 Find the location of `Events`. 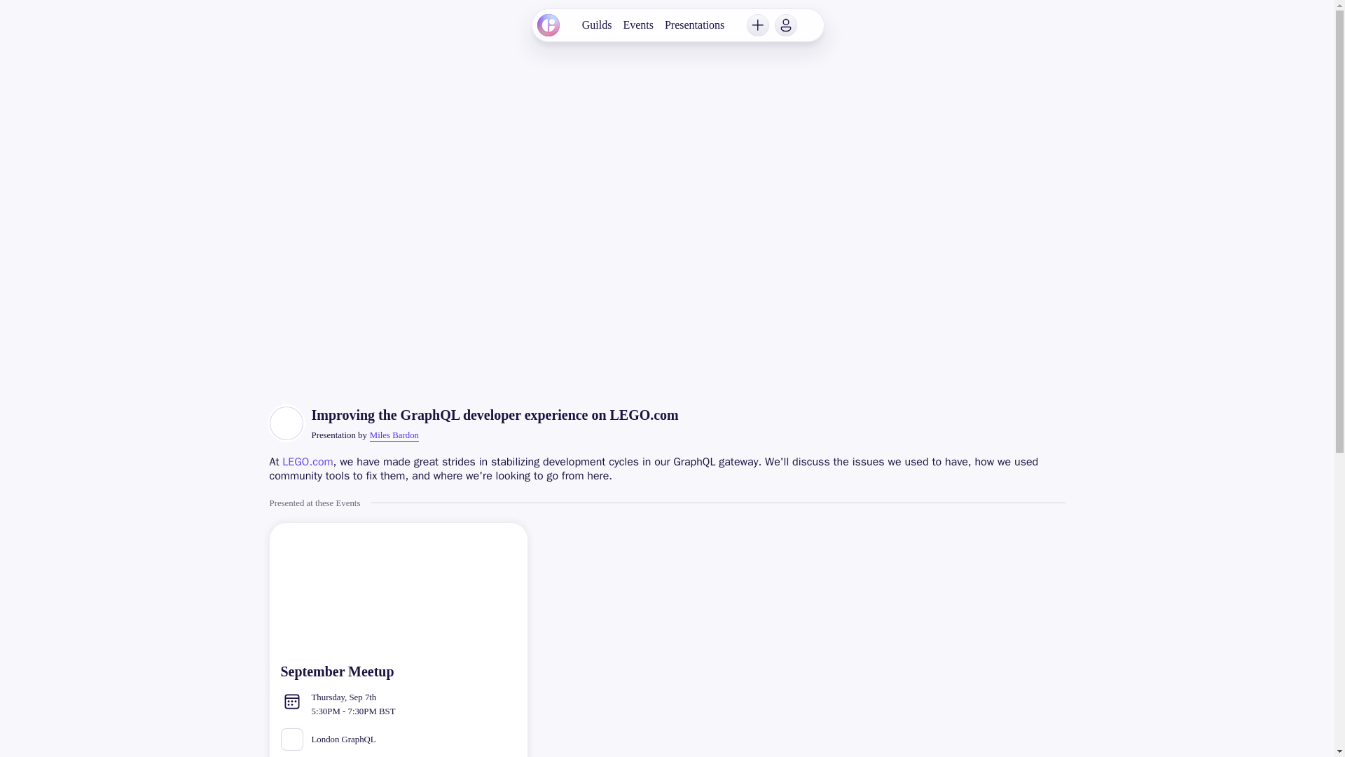

Events is located at coordinates (637, 25).